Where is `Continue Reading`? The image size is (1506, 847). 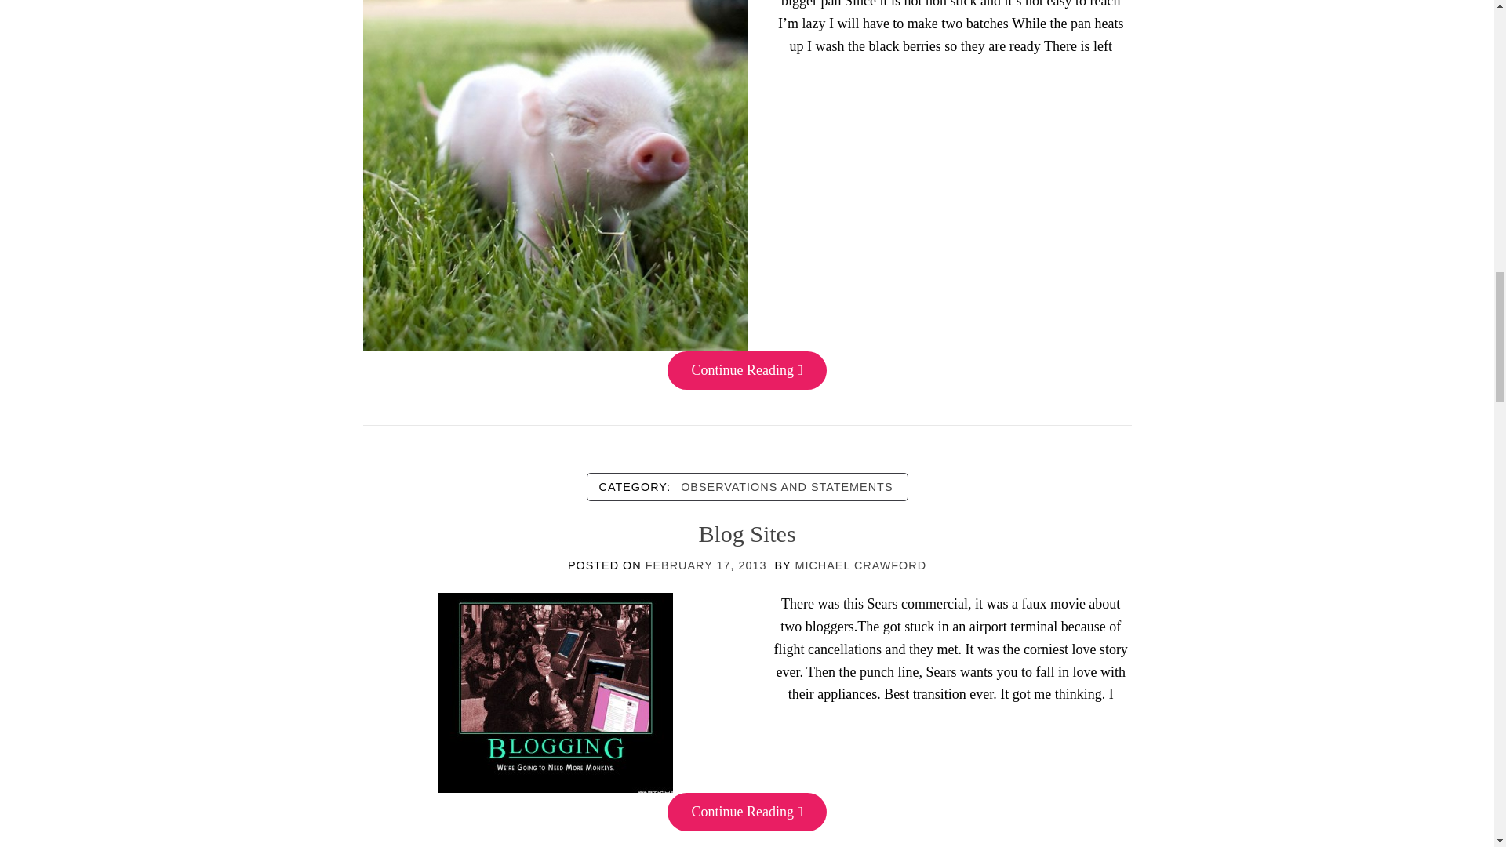
Continue Reading is located at coordinates (746, 811).